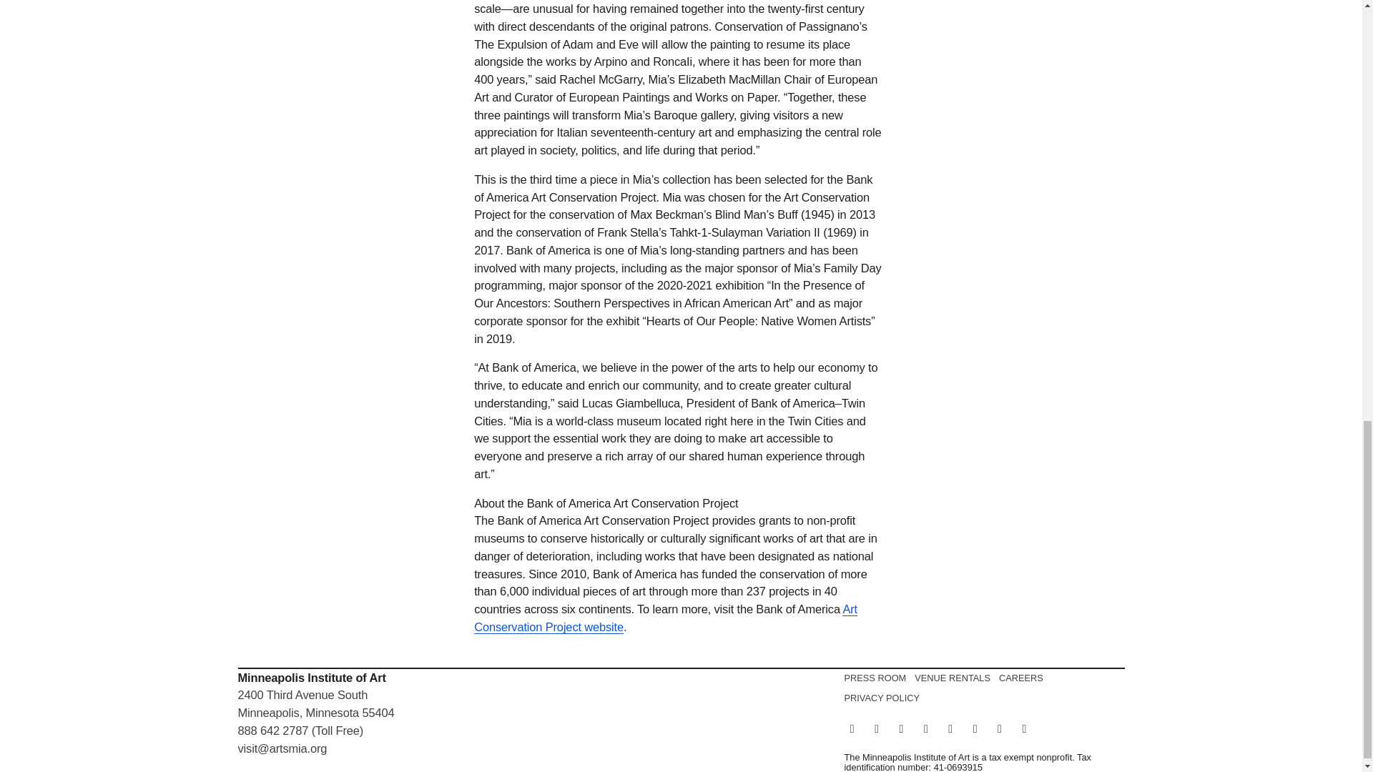 Image resolution: width=1373 pixels, height=772 pixels. I want to click on Mia on Twitter, so click(950, 728).